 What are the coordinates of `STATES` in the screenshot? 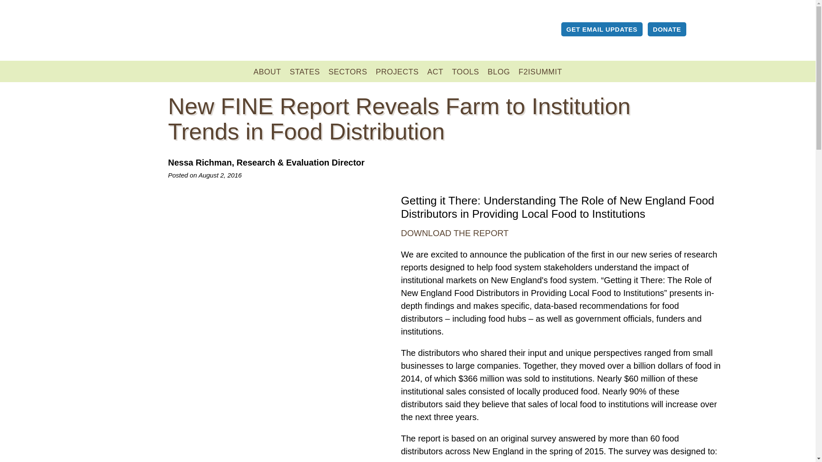 It's located at (305, 72).